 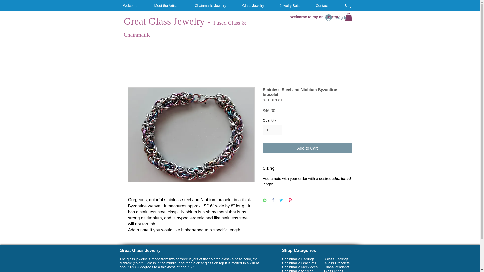 What do you see at coordinates (298, 259) in the screenshot?
I see `Chainmaille Earrings` at bounding box center [298, 259].